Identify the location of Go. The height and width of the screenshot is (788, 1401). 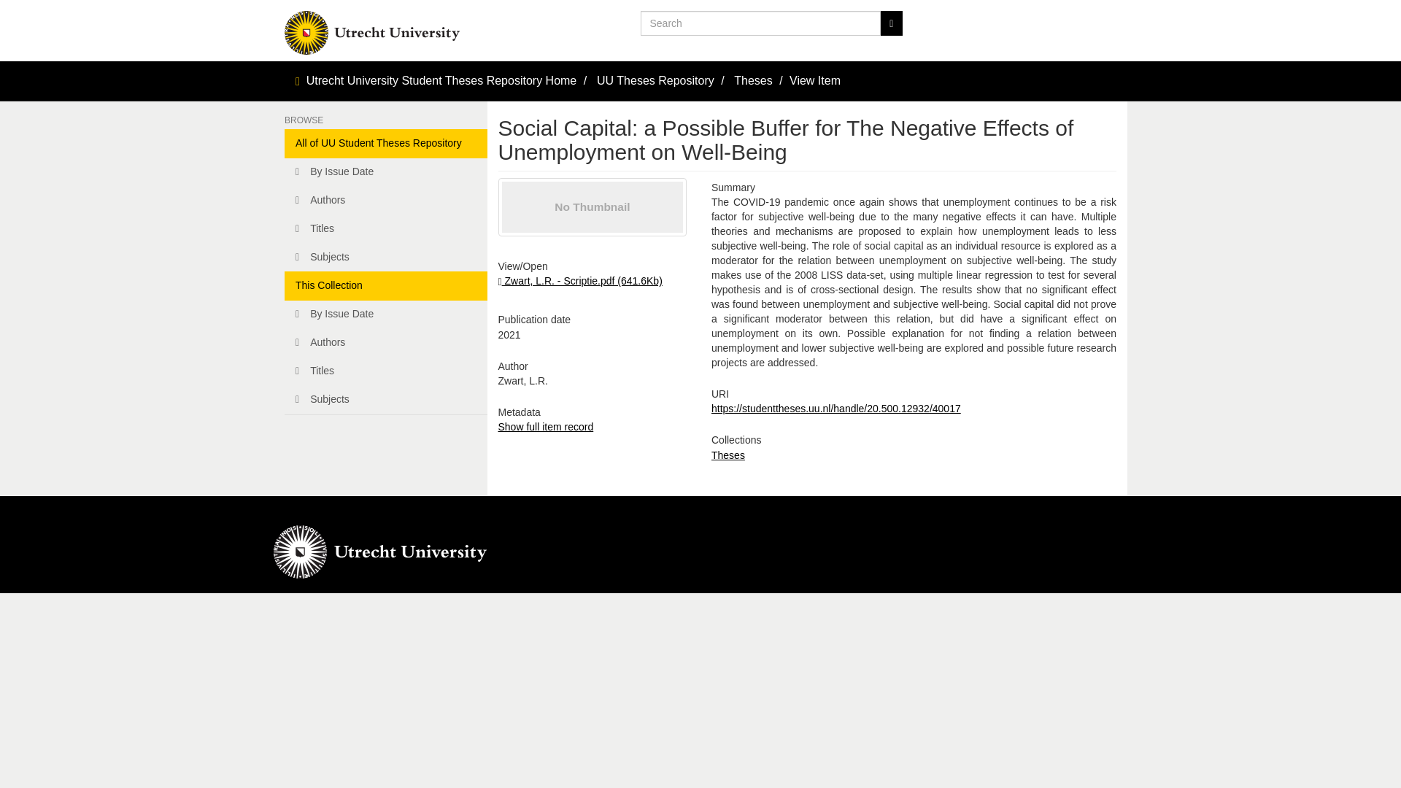
(890, 23).